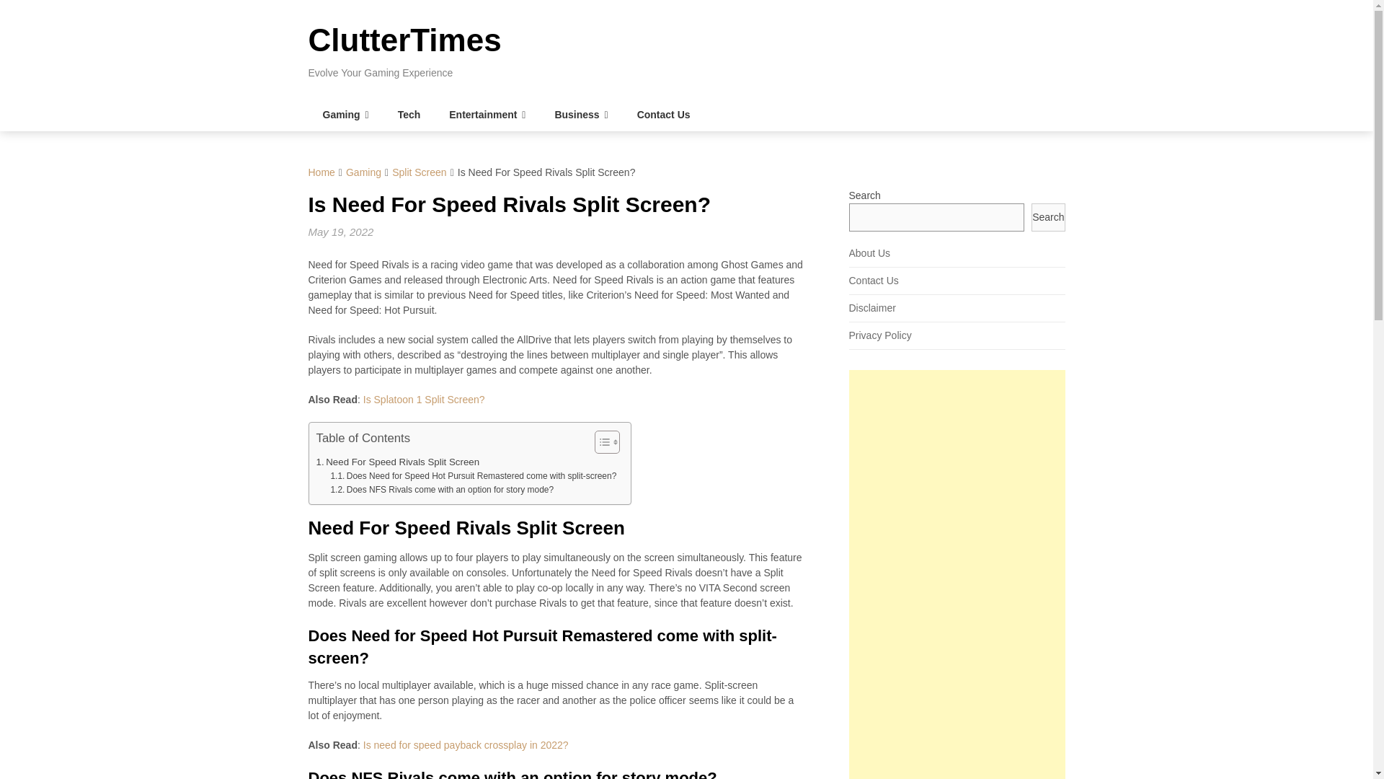 This screenshot has height=779, width=1384. Describe the element at coordinates (409, 115) in the screenshot. I see `Tech` at that location.